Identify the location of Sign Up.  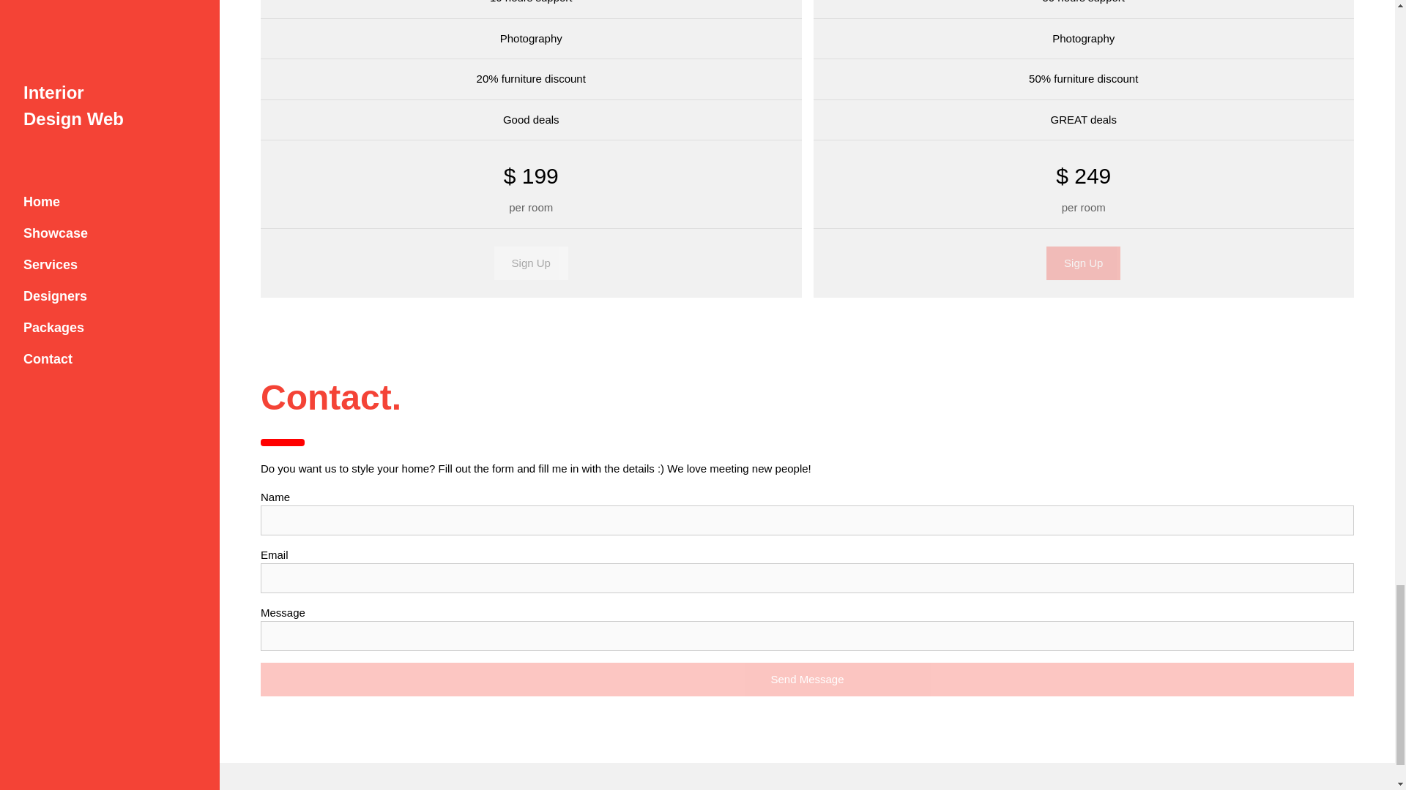
(531, 263).